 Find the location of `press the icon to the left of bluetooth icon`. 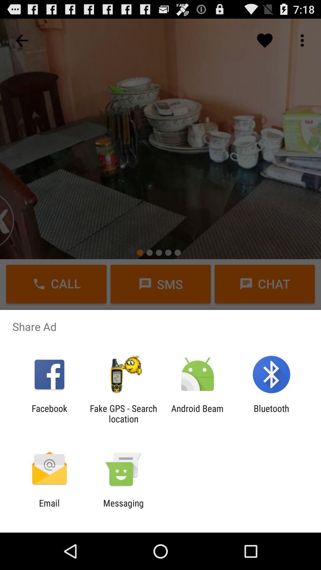

press the icon to the left of bluetooth icon is located at coordinates (197, 414).